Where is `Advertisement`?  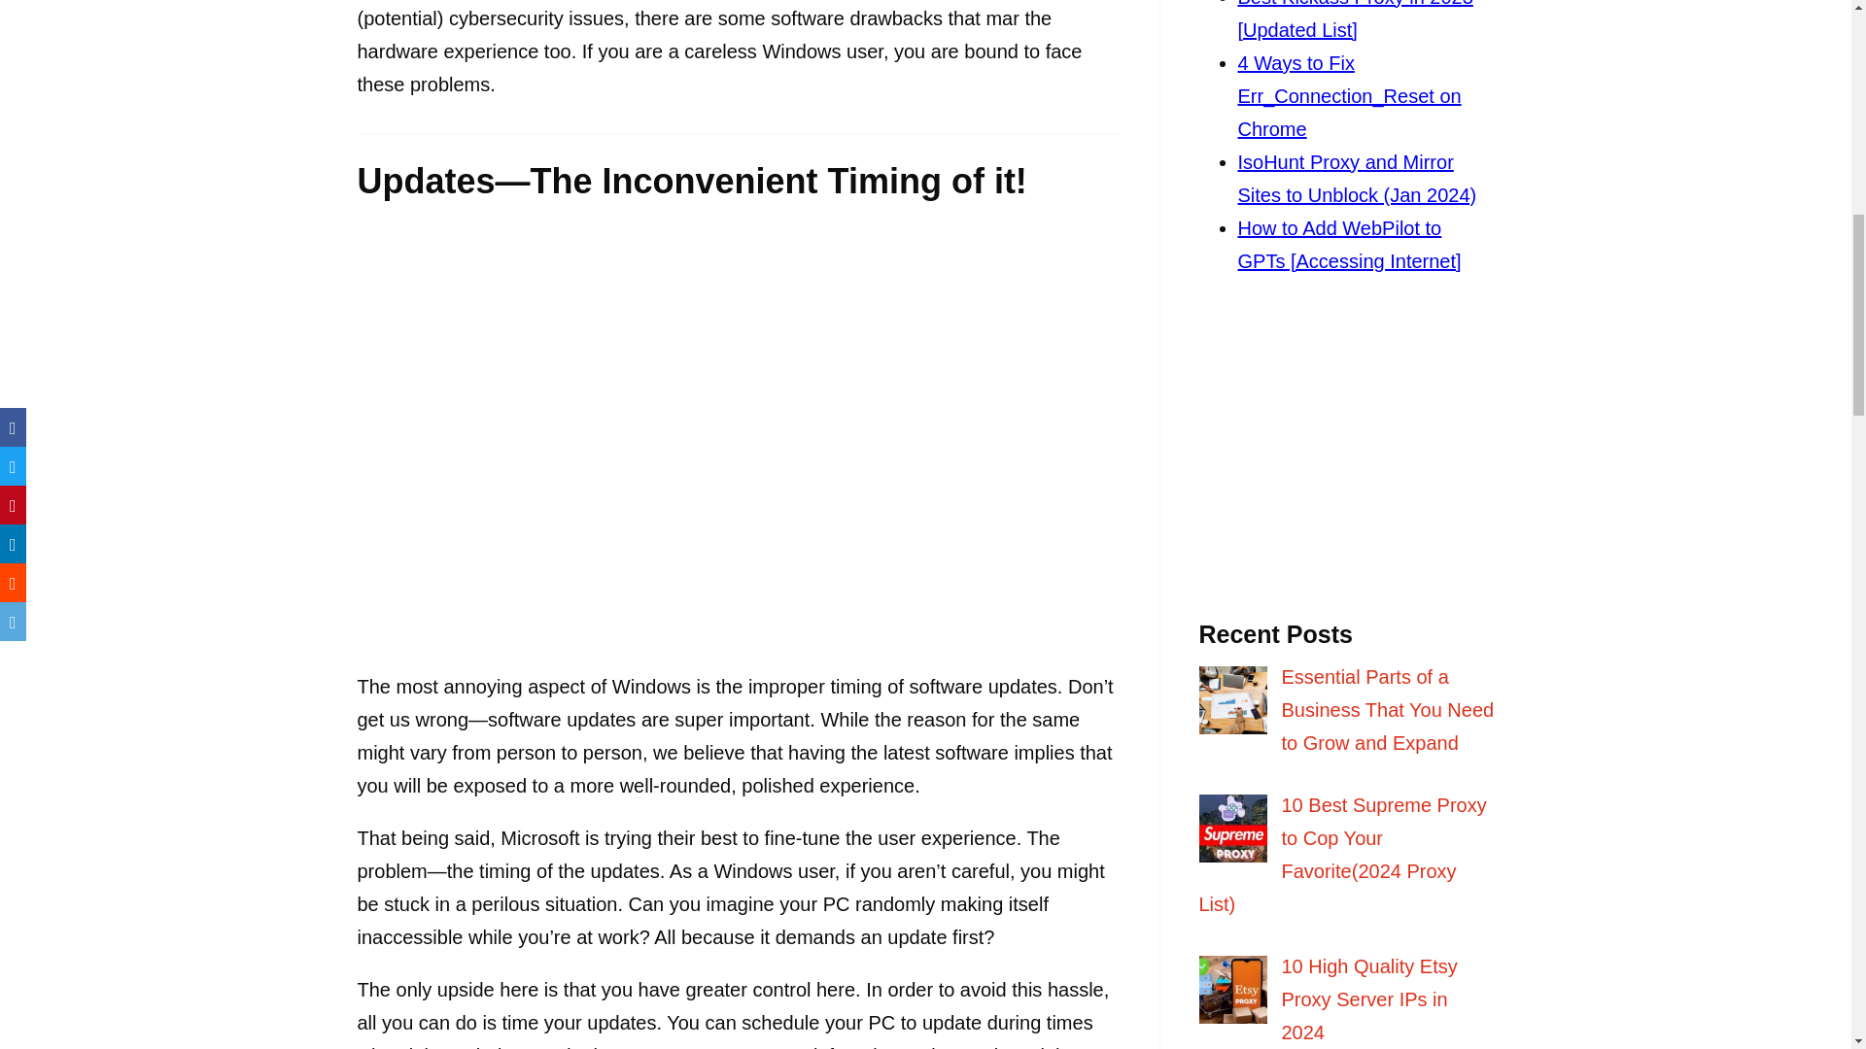
Advertisement is located at coordinates (1347, 457).